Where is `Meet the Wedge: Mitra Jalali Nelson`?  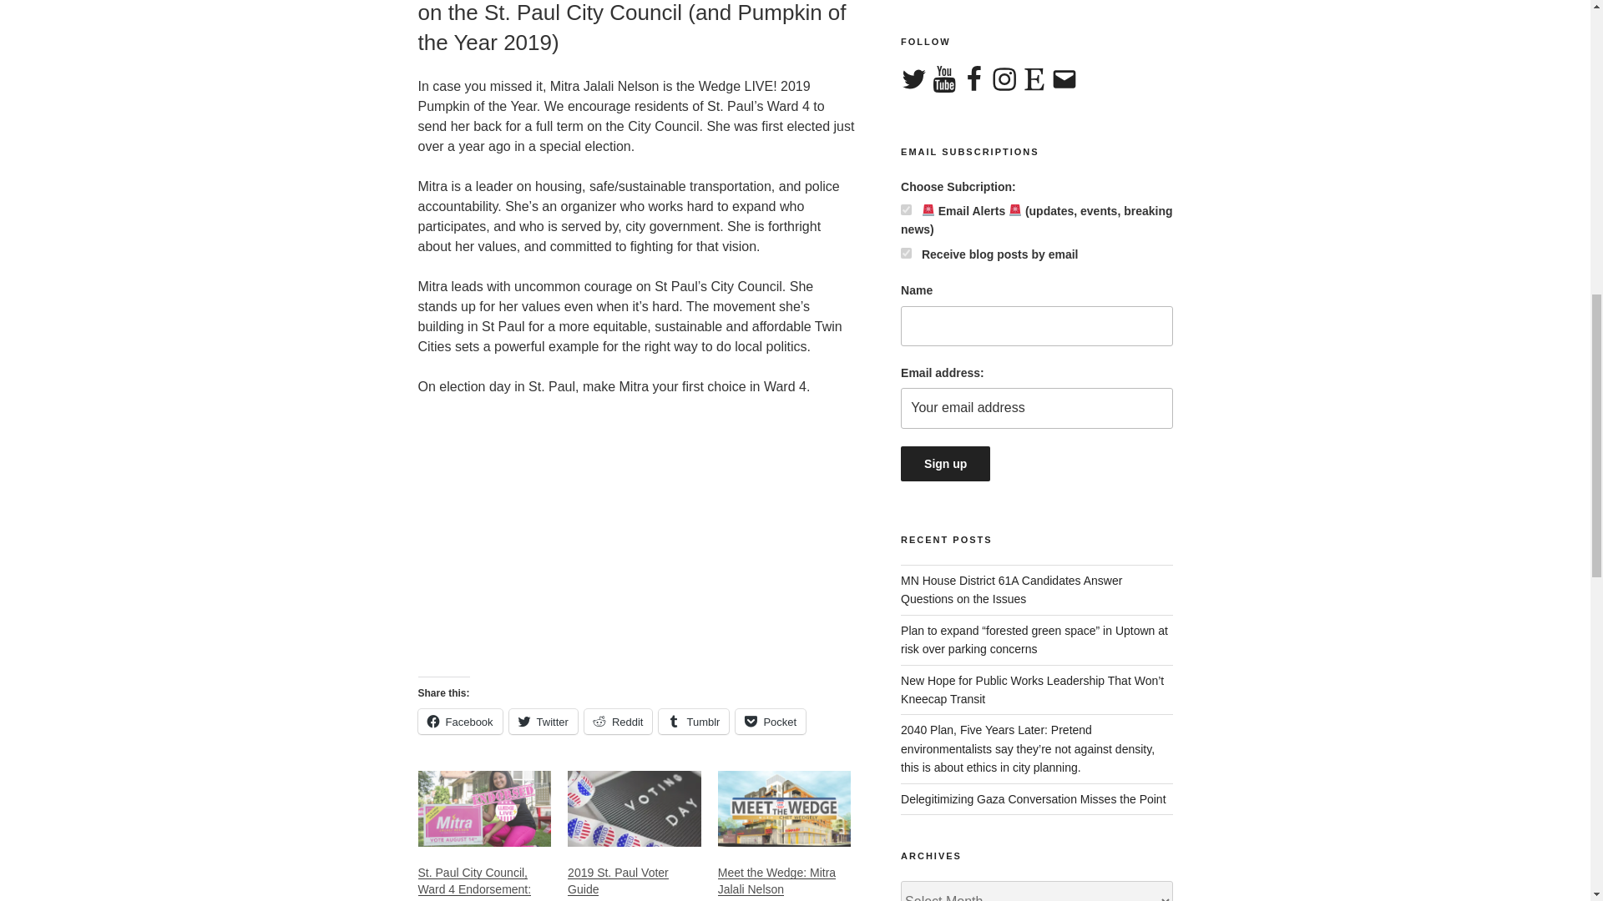 Meet the Wedge: Mitra Jalali Nelson is located at coordinates (776, 880).